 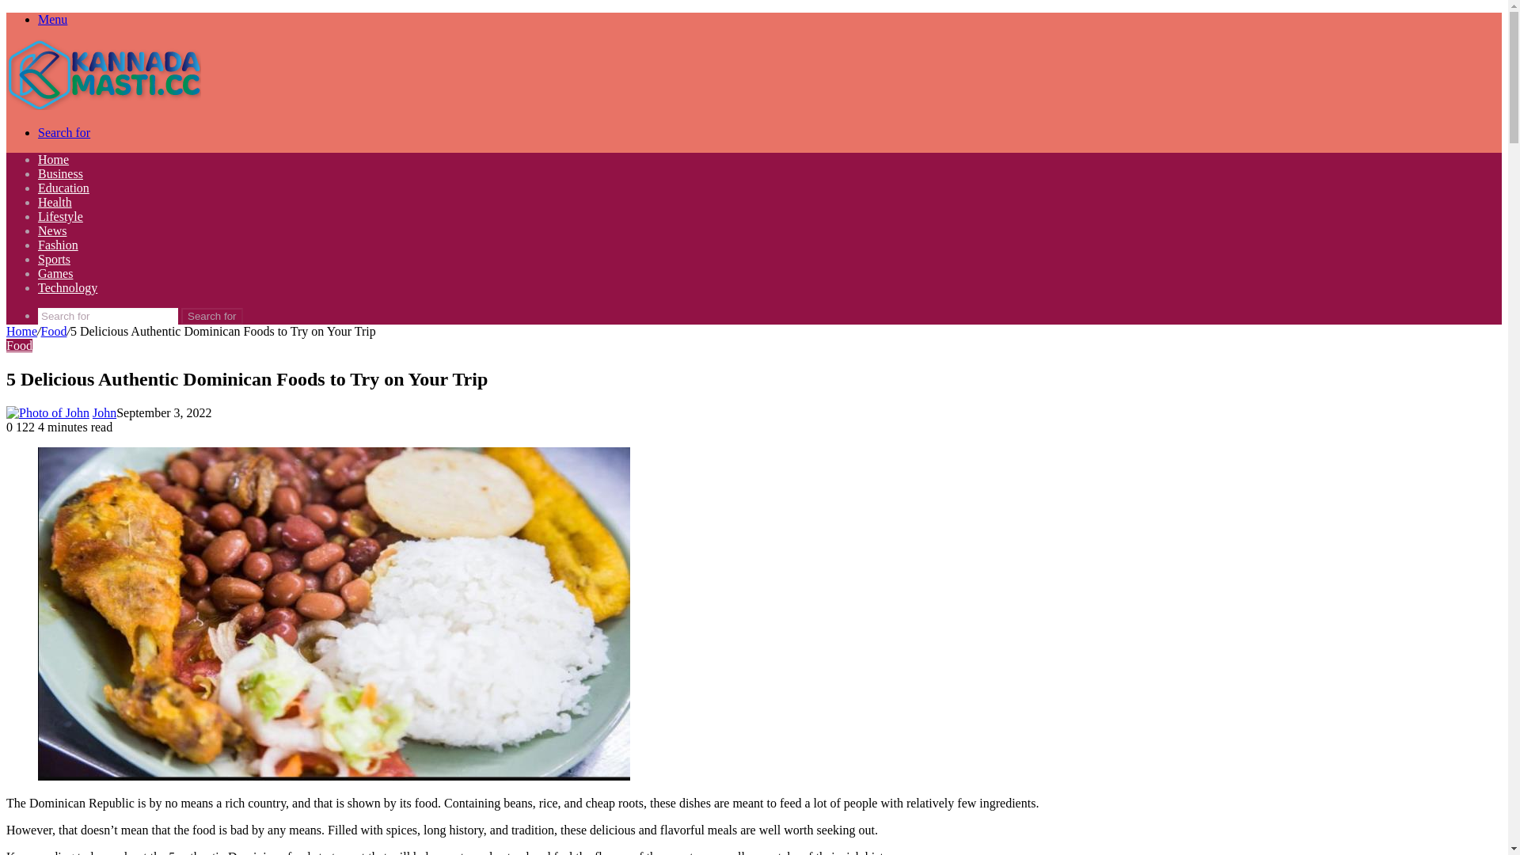 What do you see at coordinates (67, 288) in the screenshot?
I see `Technology` at bounding box center [67, 288].